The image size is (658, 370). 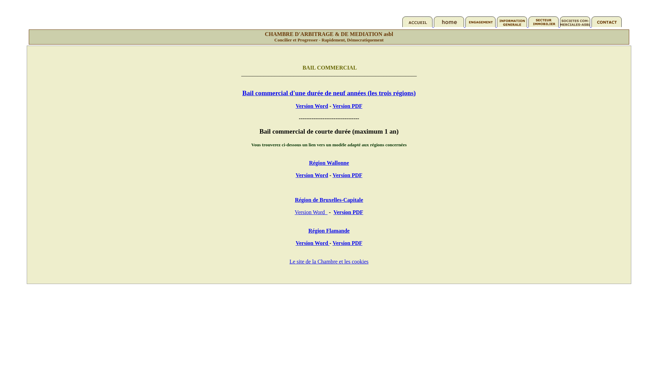 I want to click on Version PDF, so click(x=348, y=106).